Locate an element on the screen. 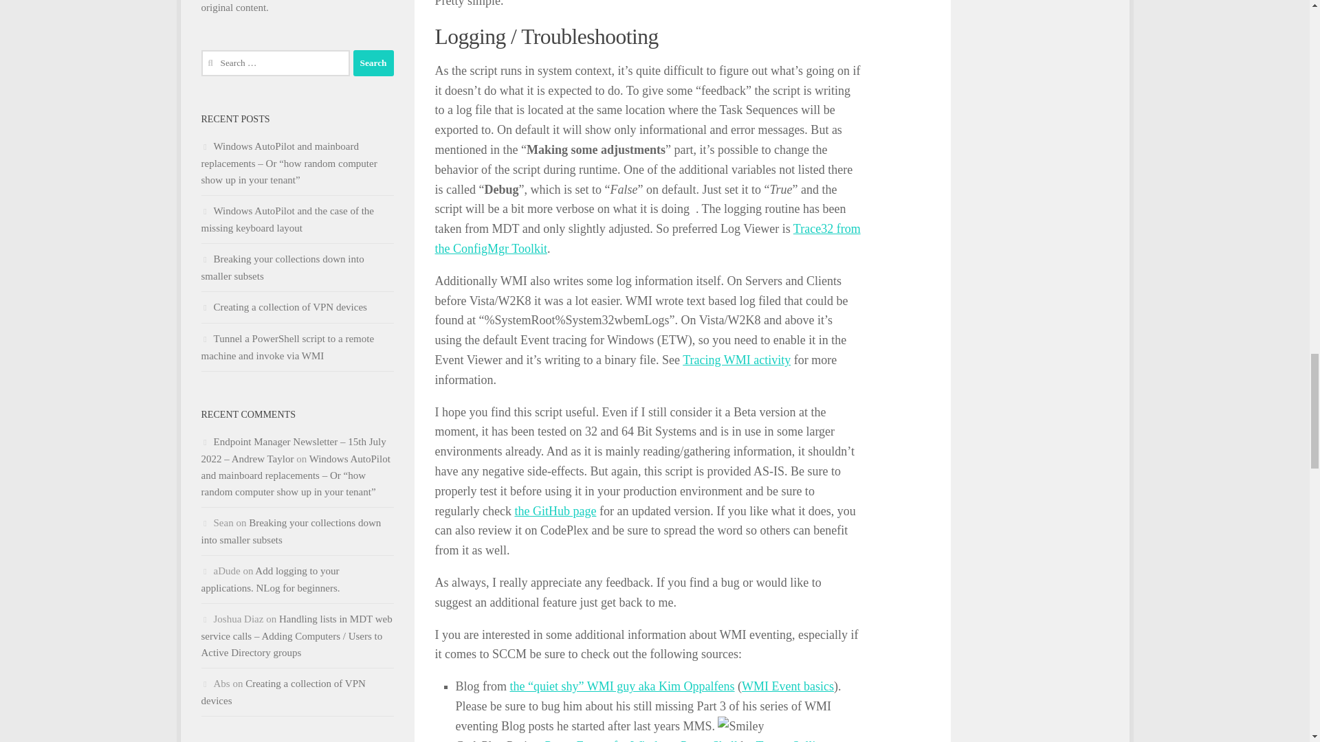 The image size is (1320, 742). Trevor Sullivan is located at coordinates (795, 741).